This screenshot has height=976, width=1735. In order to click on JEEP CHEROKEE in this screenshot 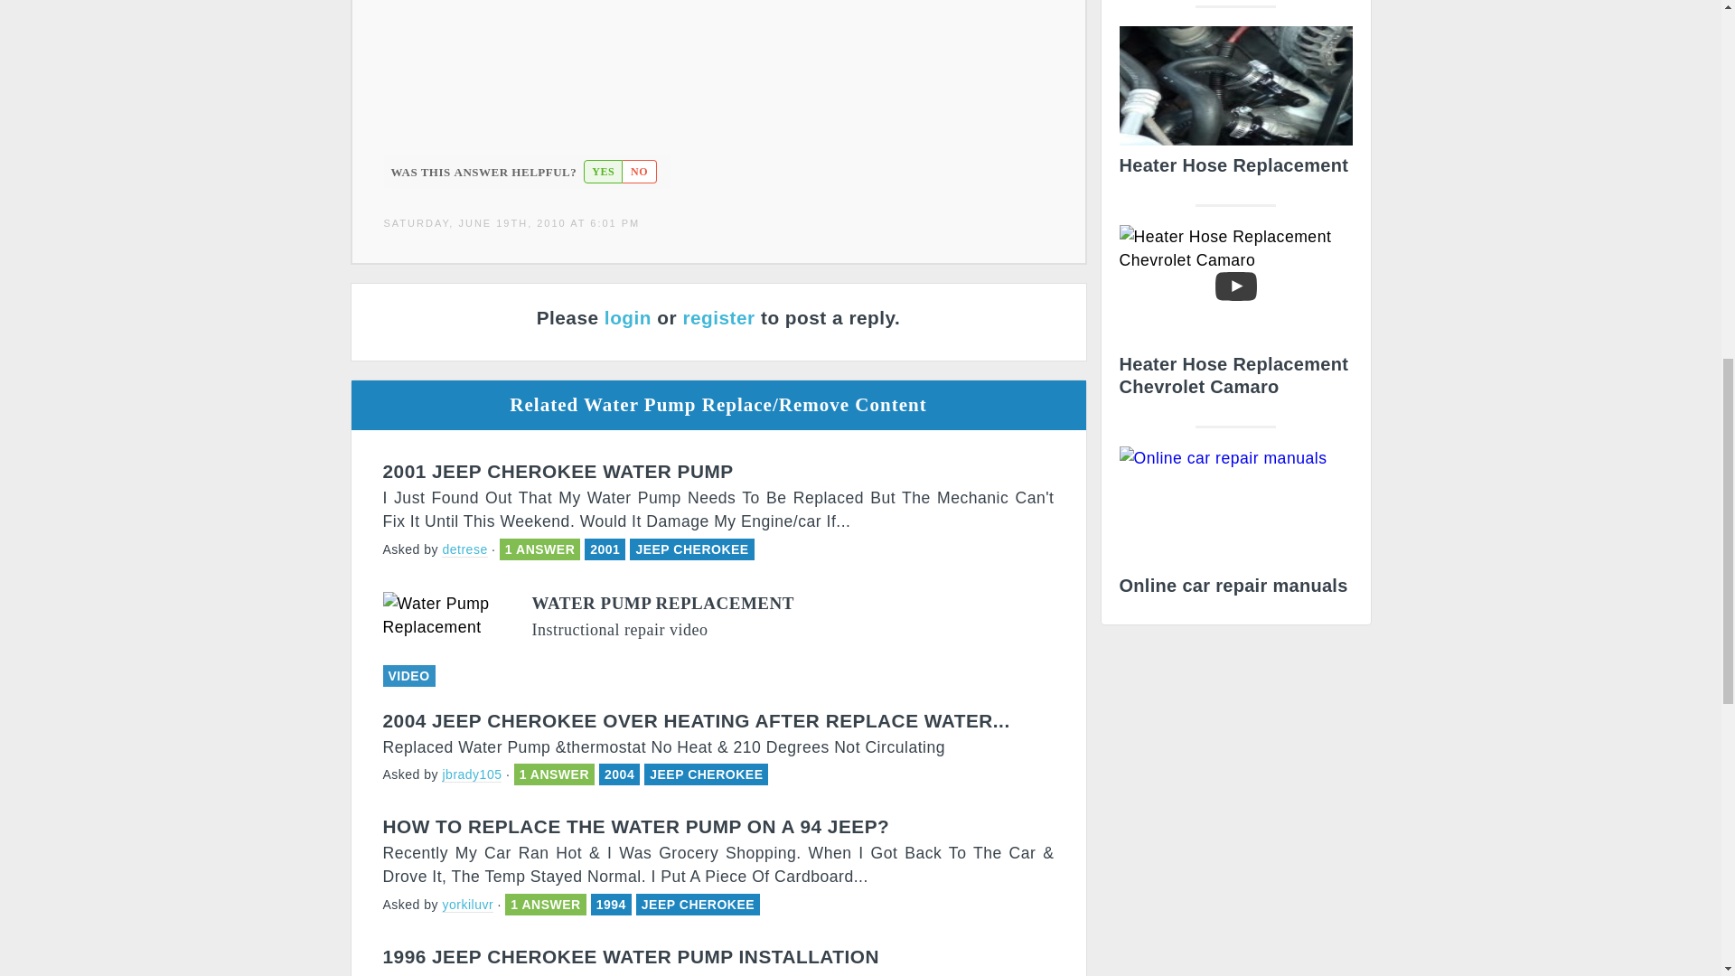, I will do `click(706, 774)`.